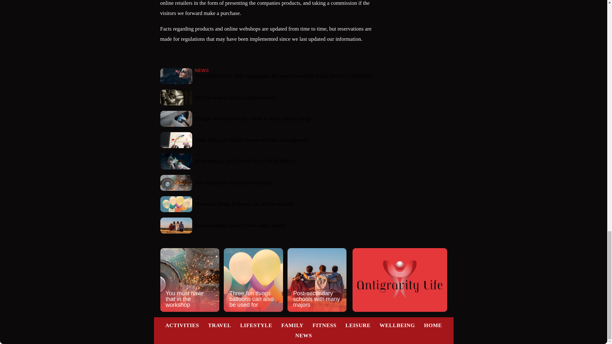 The image size is (612, 344). What do you see at coordinates (317, 280) in the screenshot?
I see `Post-secondary schools with many majors` at bounding box center [317, 280].